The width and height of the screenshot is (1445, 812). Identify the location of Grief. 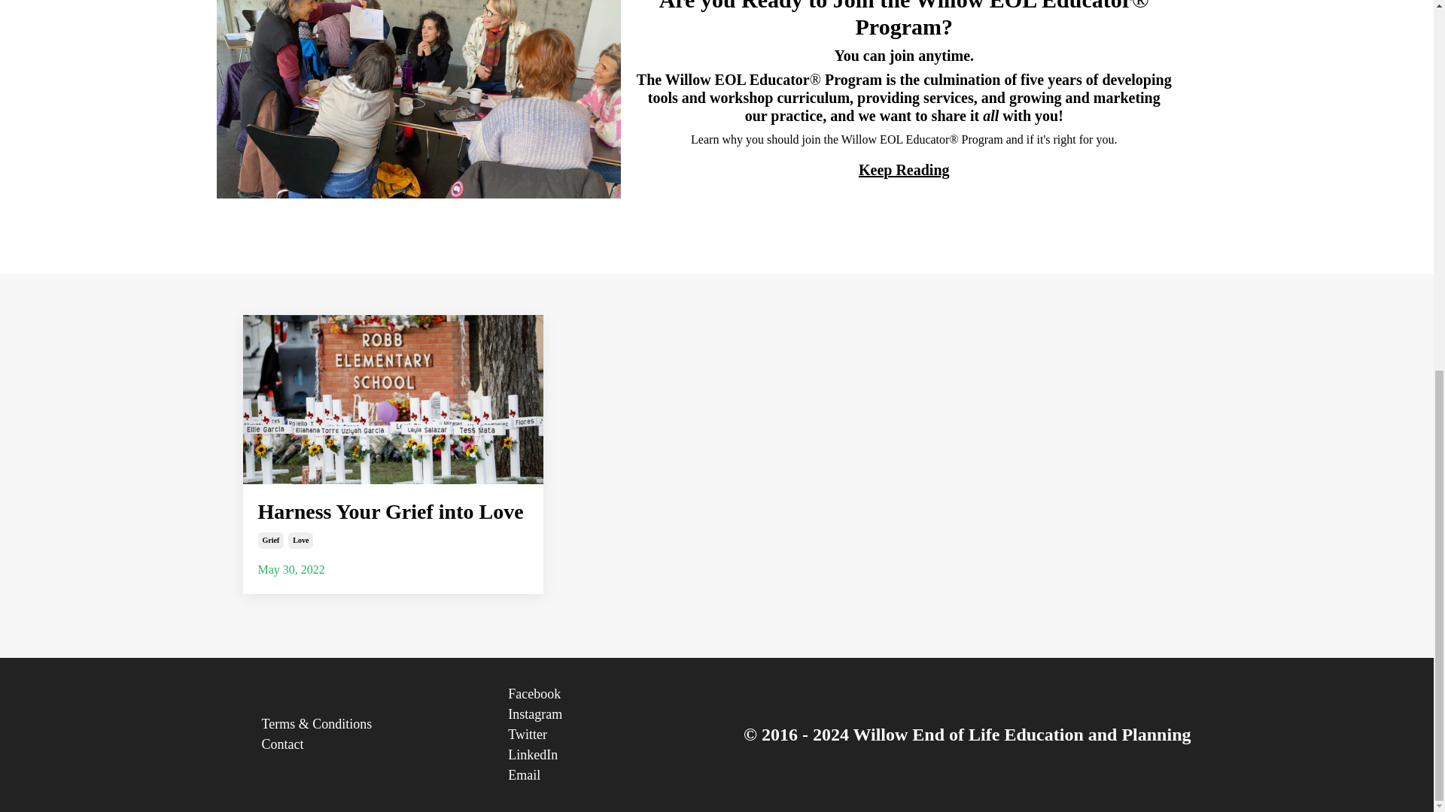
(269, 541).